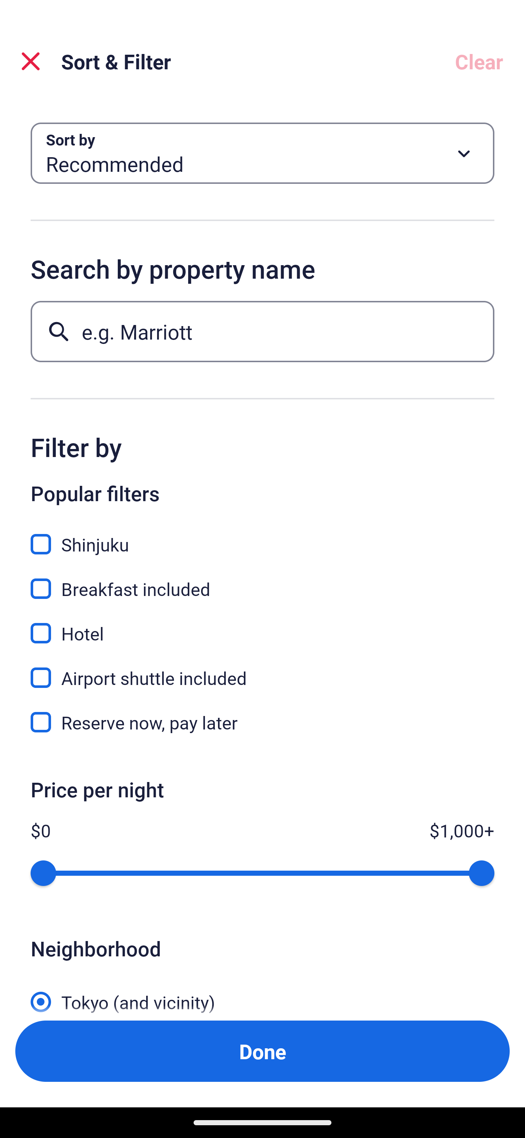 The height and width of the screenshot is (1138, 525). Describe the element at coordinates (262, 331) in the screenshot. I see `e.g. Marriott Button` at that location.